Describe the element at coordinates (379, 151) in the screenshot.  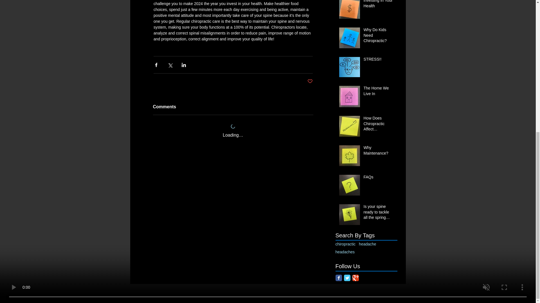
I see `Why Maintenance?` at that location.